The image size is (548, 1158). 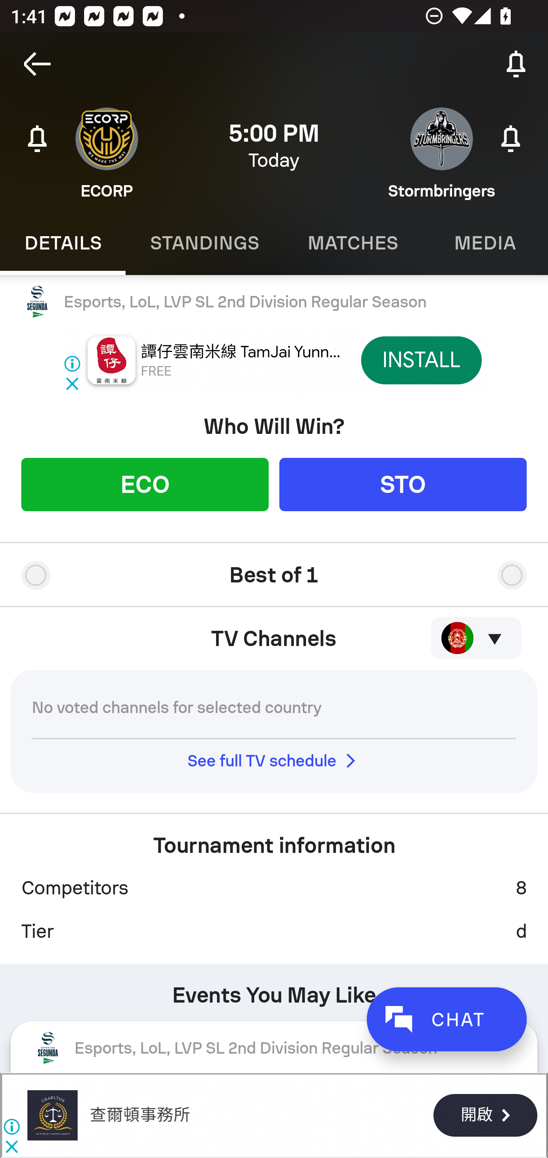 I want to click on Esports, LoL, LVP SL 2nd Division Regular Season, so click(x=274, y=302).